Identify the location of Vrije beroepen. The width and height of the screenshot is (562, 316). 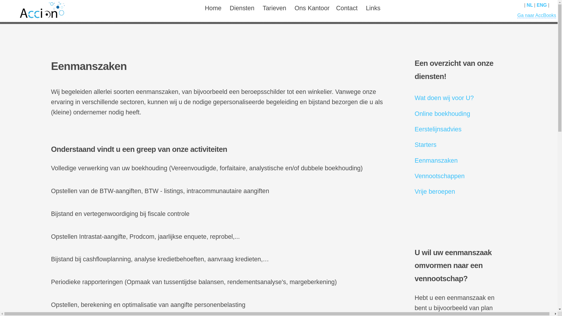
(435, 192).